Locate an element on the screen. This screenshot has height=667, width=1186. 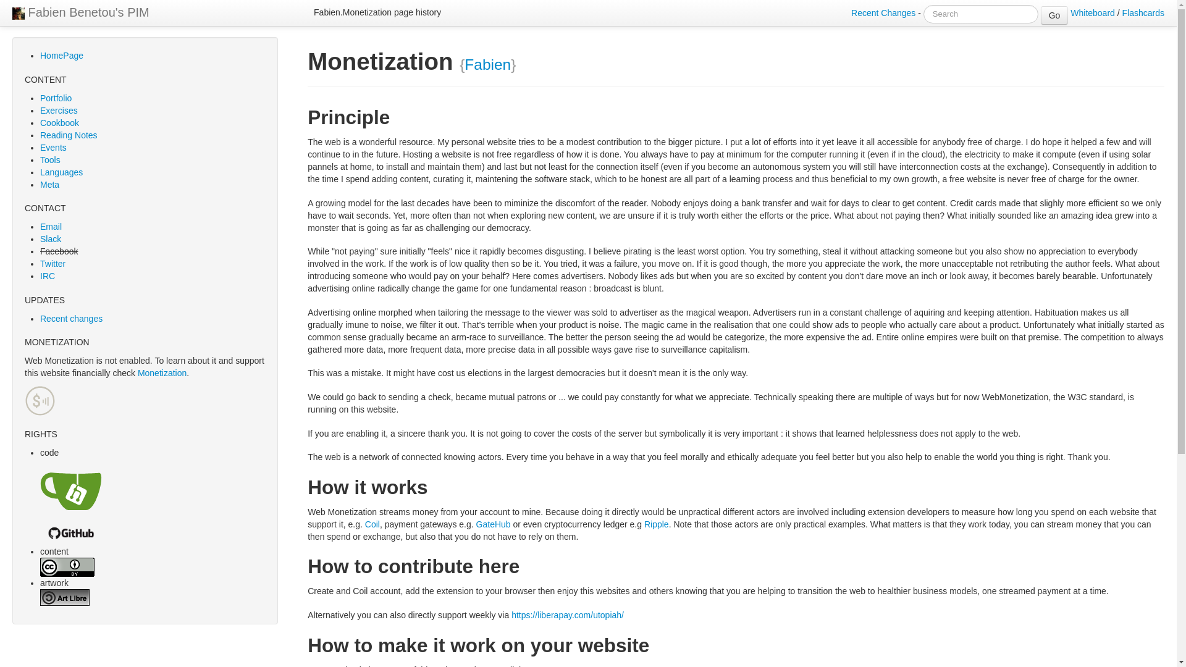
Languages is located at coordinates (62, 172).